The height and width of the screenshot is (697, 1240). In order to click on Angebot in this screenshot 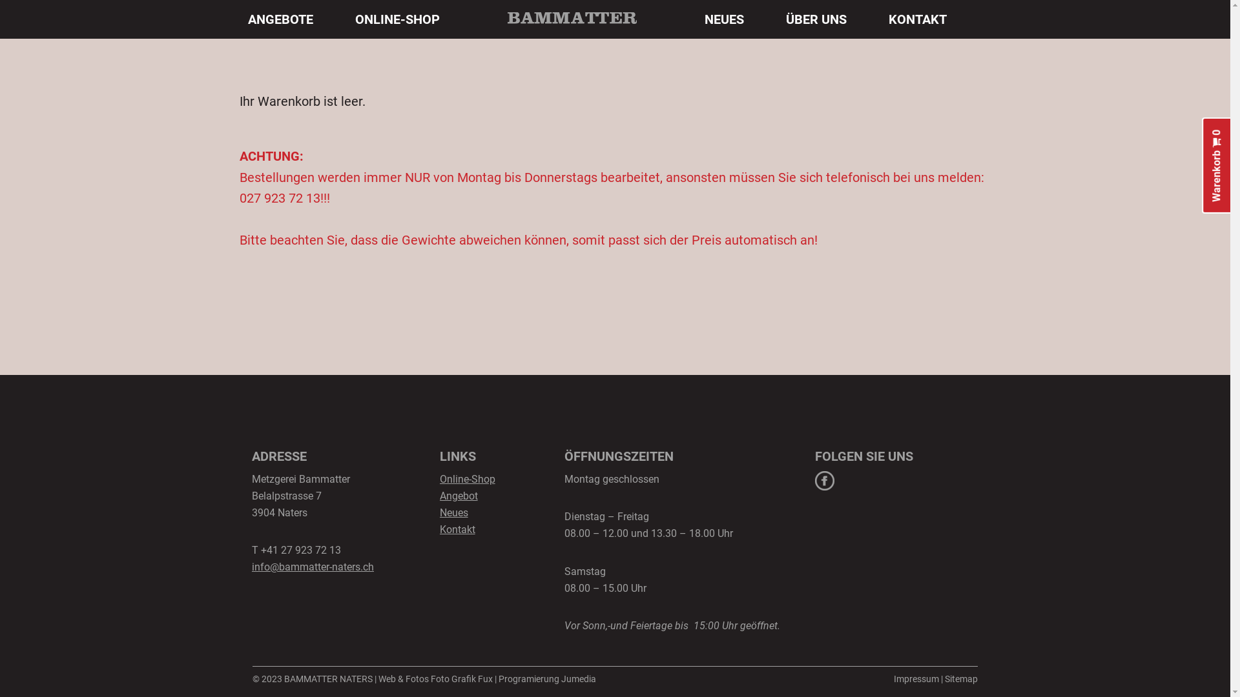, I will do `click(459, 496)`.